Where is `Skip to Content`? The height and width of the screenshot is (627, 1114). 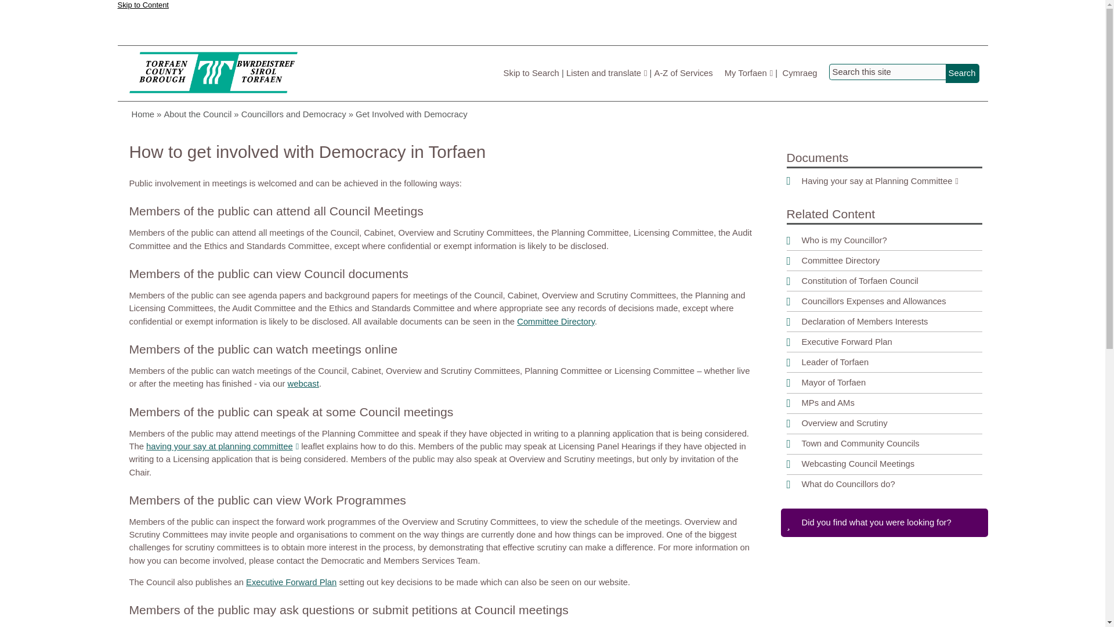
Skip to Content is located at coordinates (142, 9).